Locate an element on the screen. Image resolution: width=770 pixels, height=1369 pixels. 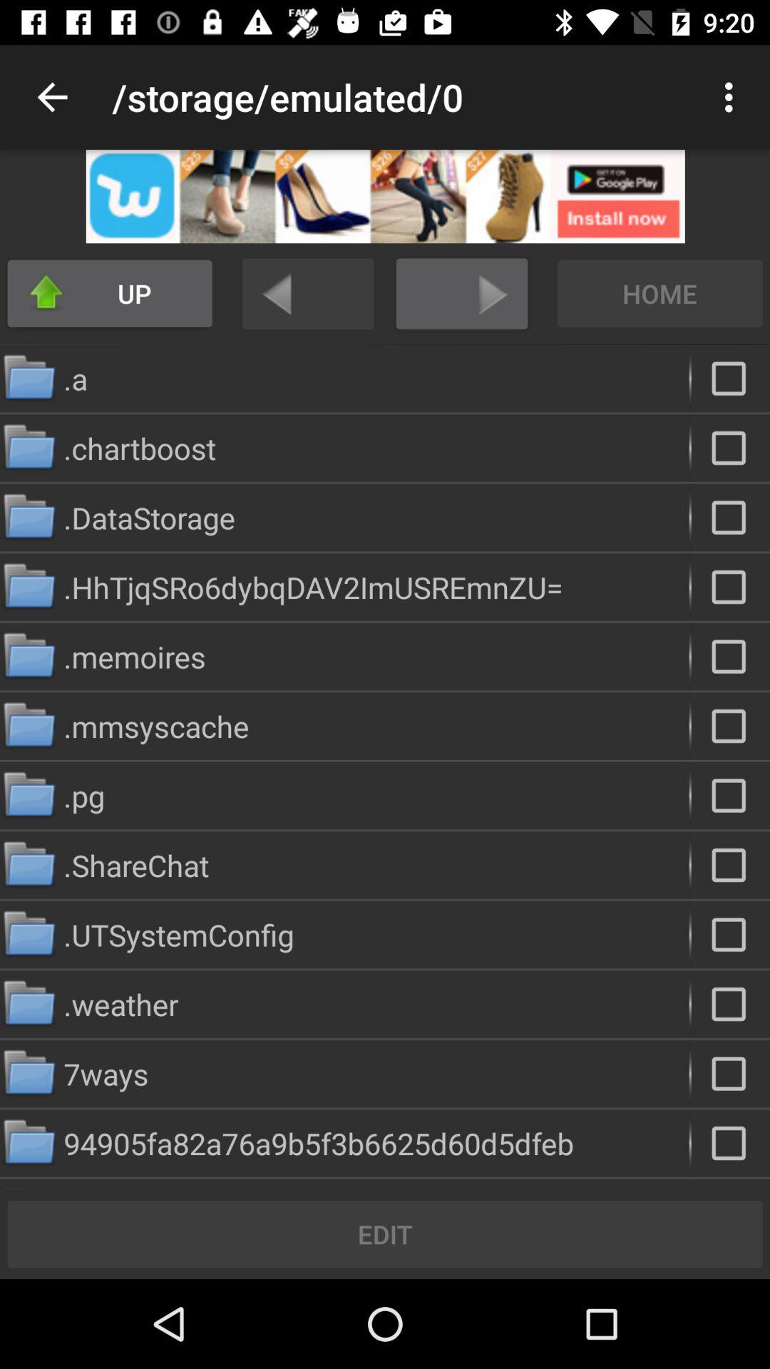
memories click button is located at coordinates (730, 656).